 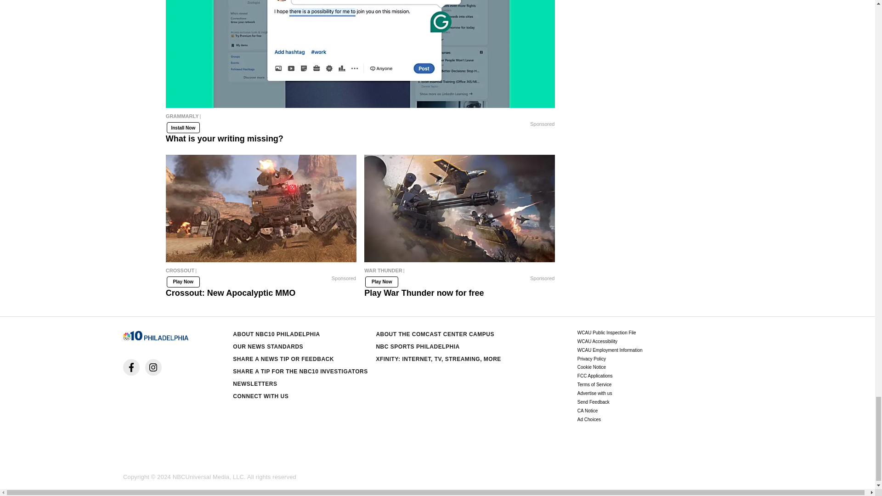 What do you see at coordinates (261, 209) in the screenshot?
I see `Crossout: New Apocalyptic MMO` at bounding box center [261, 209].